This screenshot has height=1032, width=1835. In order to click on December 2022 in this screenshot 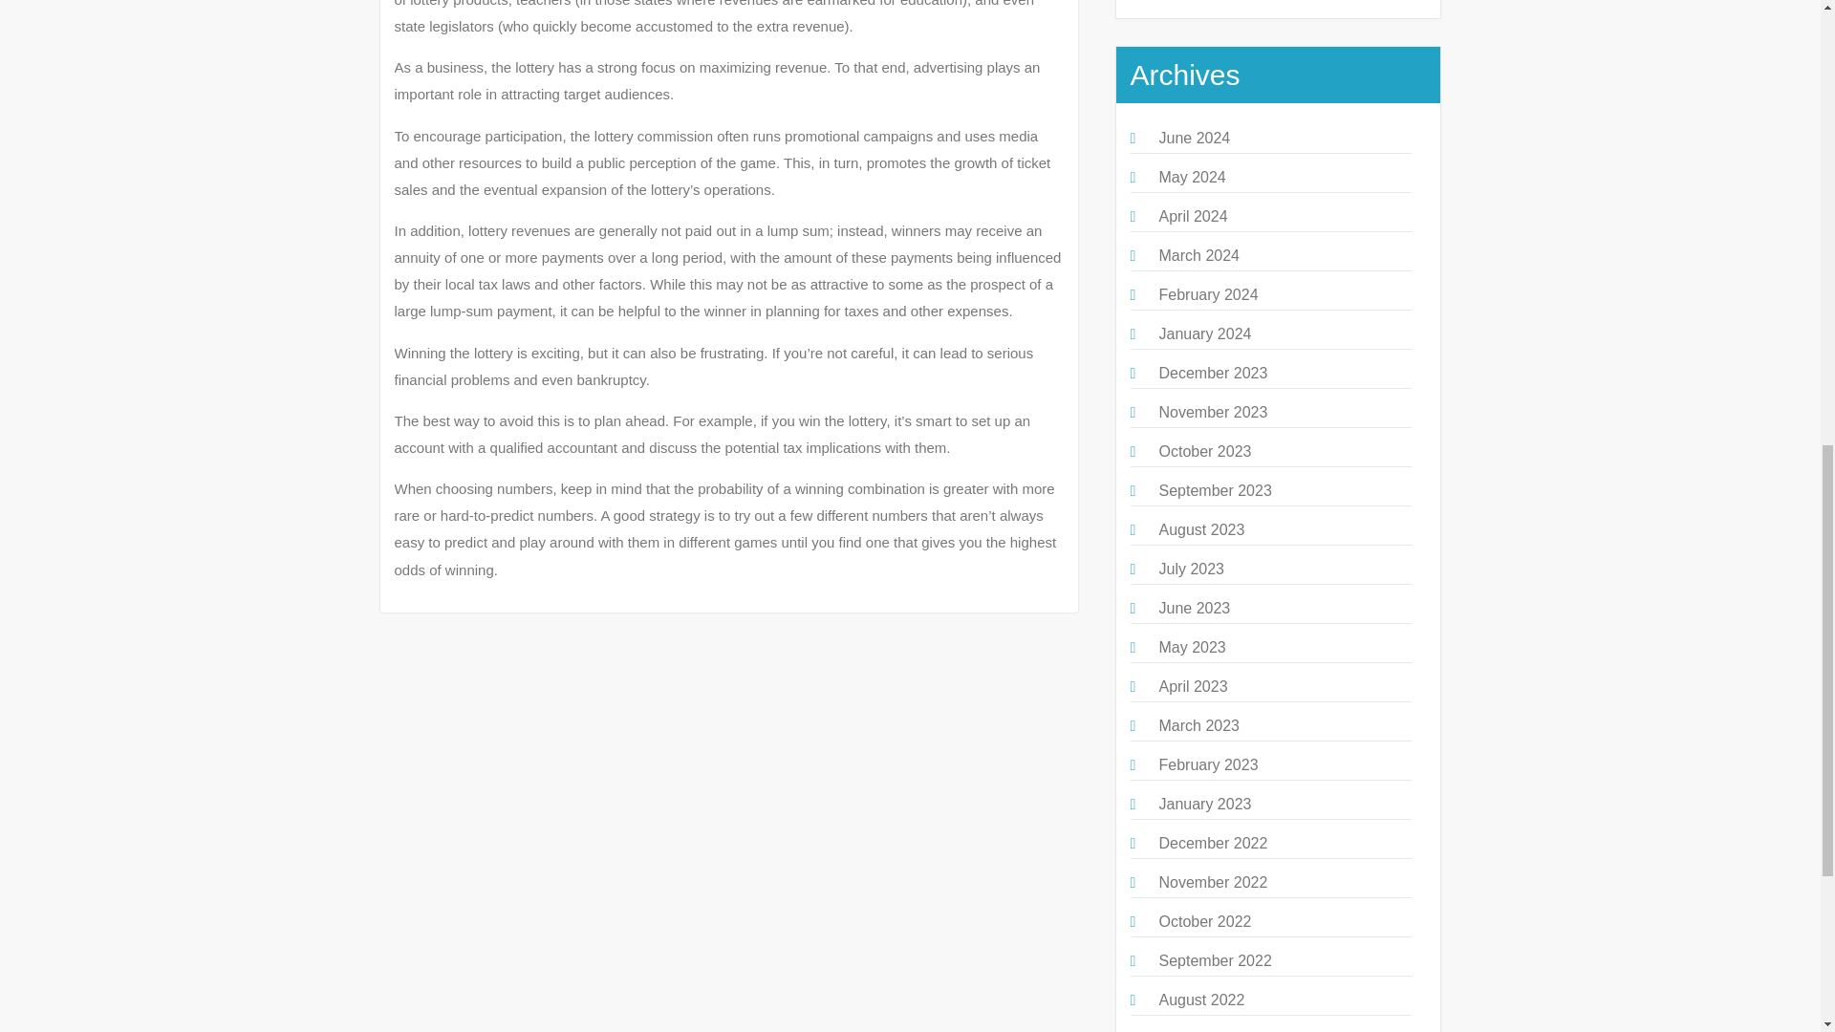, I will do `click(1212, 843)`.